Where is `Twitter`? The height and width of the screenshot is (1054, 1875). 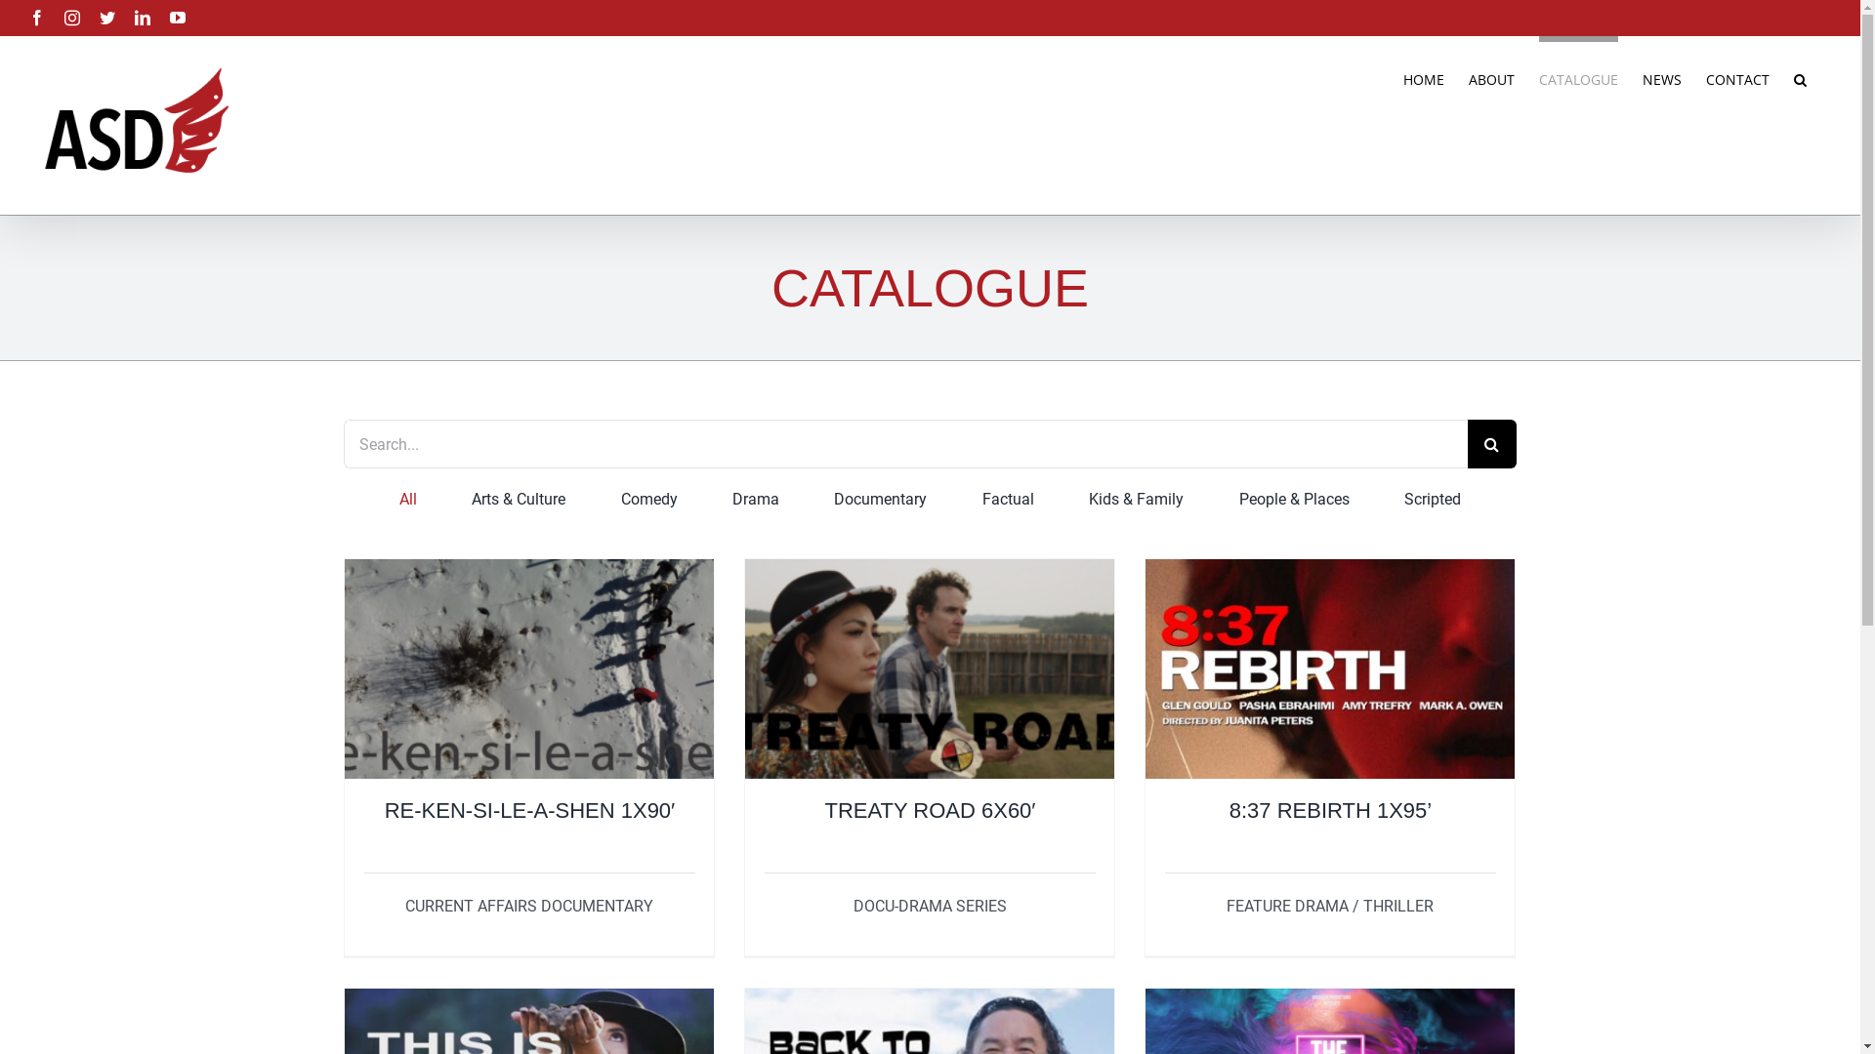
Twitter is located at coordinates (107, 18).